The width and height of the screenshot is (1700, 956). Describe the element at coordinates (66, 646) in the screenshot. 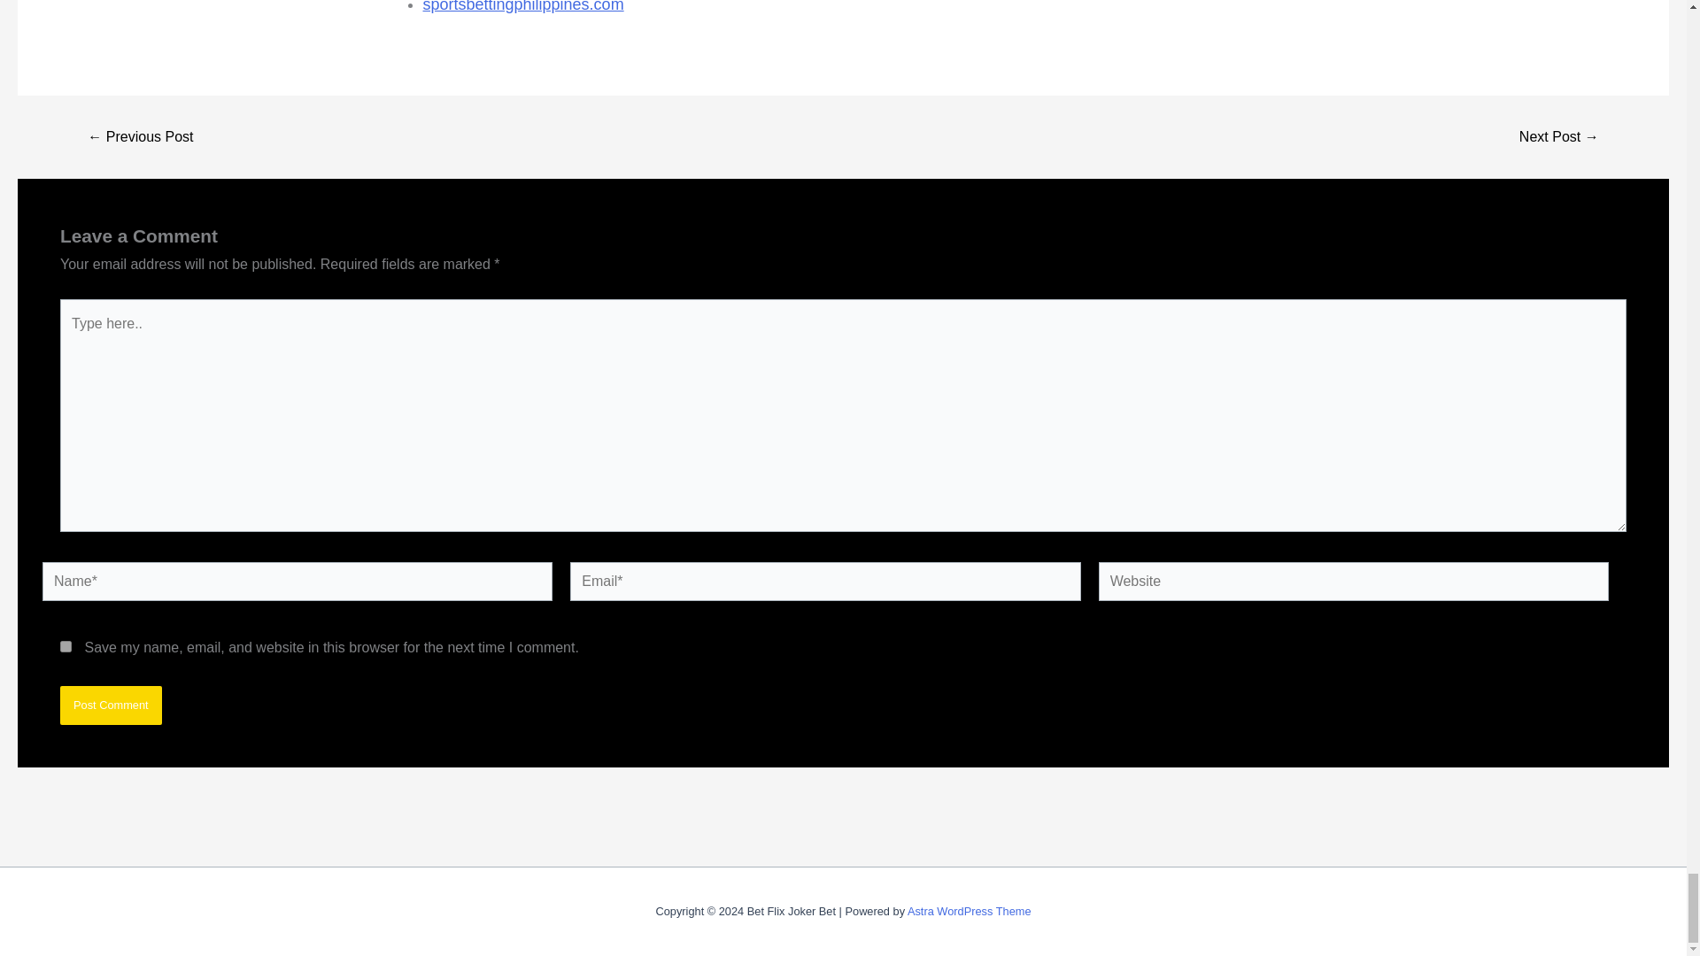

I see `yes` at that location.